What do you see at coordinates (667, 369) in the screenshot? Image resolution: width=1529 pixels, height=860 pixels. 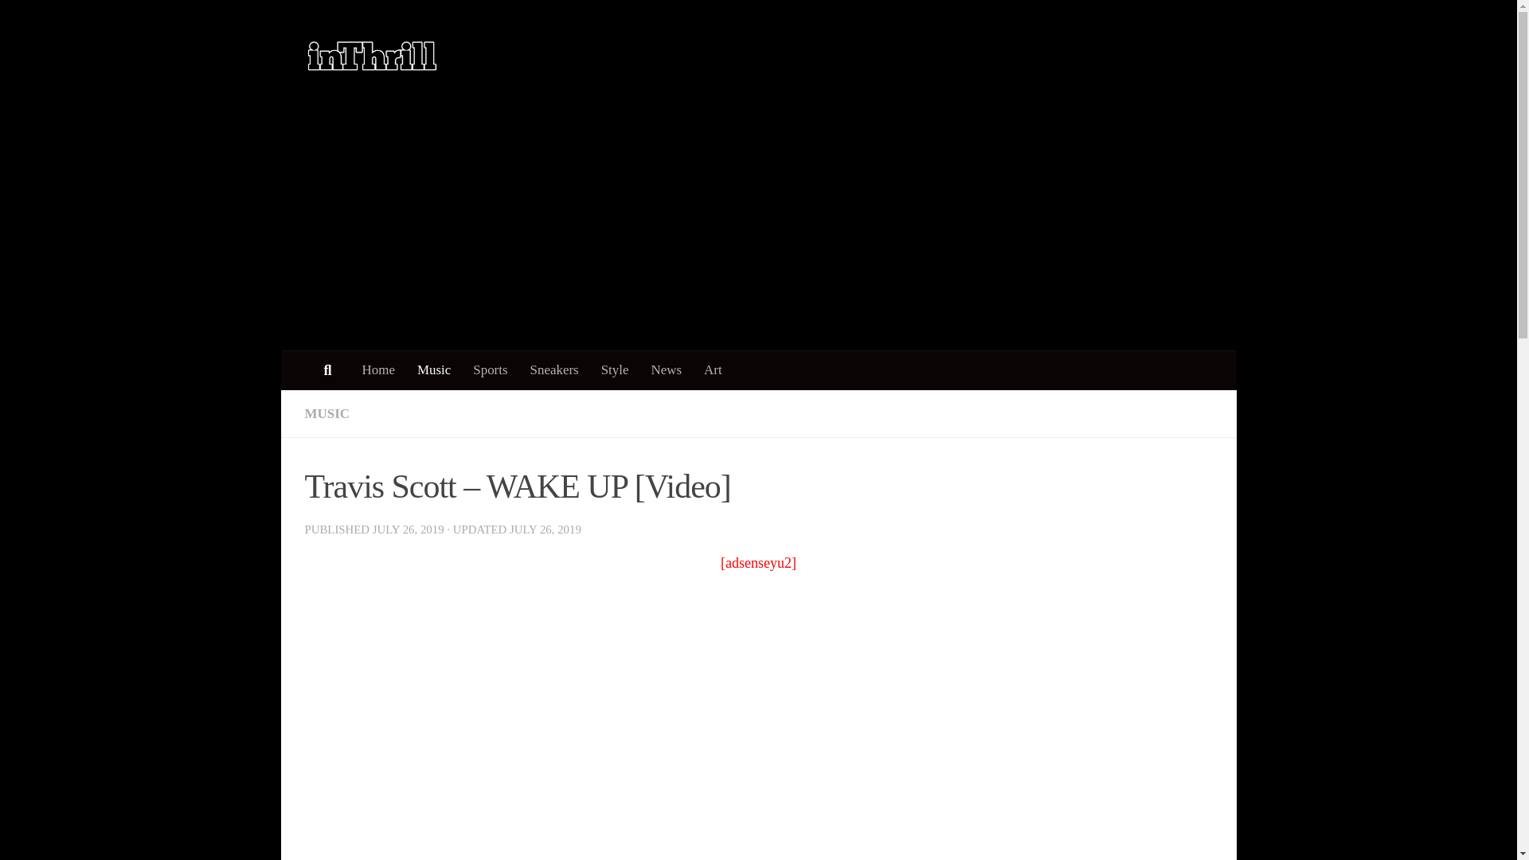 I see `News` at bounding box center [667, 369].